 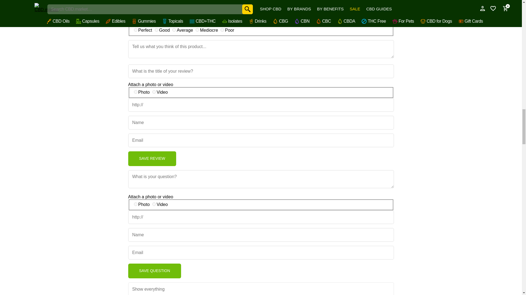 What do you see at coordinates (197, 29) in the screenshot?
I see `2` at bounding box center [197, 29].